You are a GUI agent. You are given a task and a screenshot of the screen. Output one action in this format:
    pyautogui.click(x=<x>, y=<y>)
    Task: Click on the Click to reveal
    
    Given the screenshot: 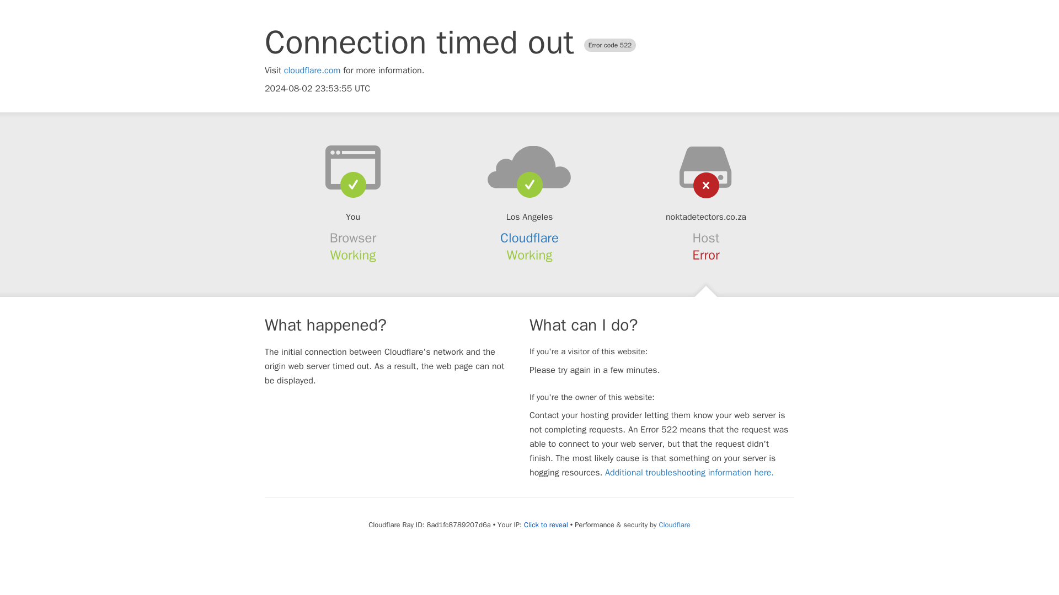 What is the action you would take?
    pyautogui.click(x=546, y=524)
    